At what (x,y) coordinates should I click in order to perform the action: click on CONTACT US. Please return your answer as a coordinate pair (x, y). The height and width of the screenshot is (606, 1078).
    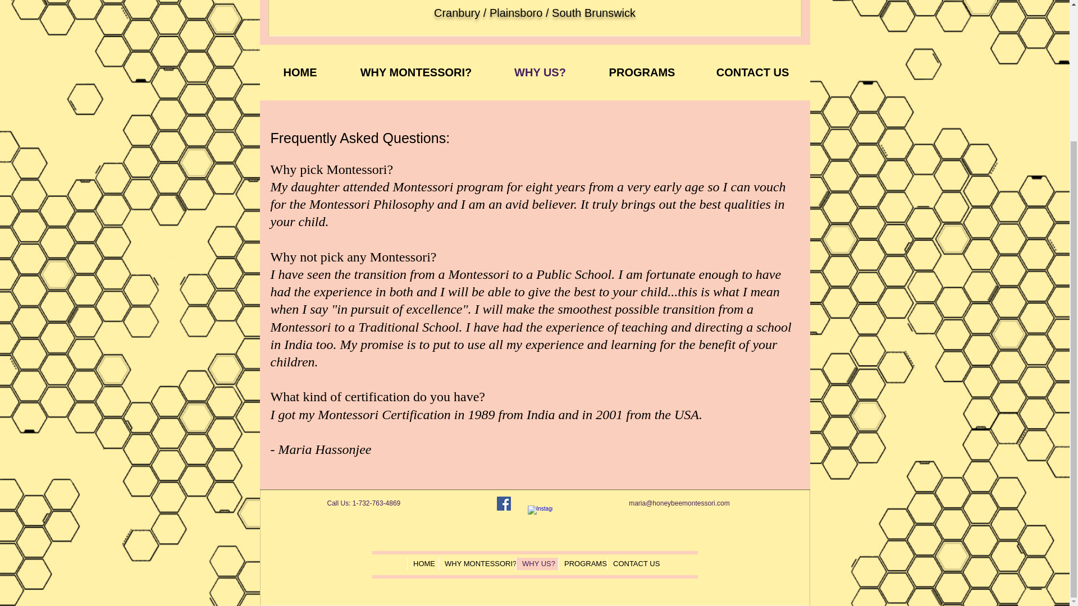
    Looking at the image, I should click on (752, 72).